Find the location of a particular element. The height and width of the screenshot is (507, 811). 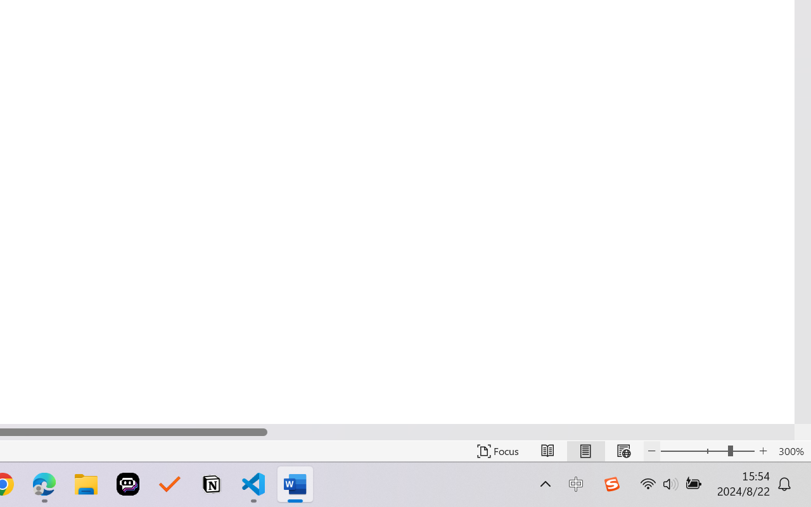

Class: Image is located at coordinates (611, 484).